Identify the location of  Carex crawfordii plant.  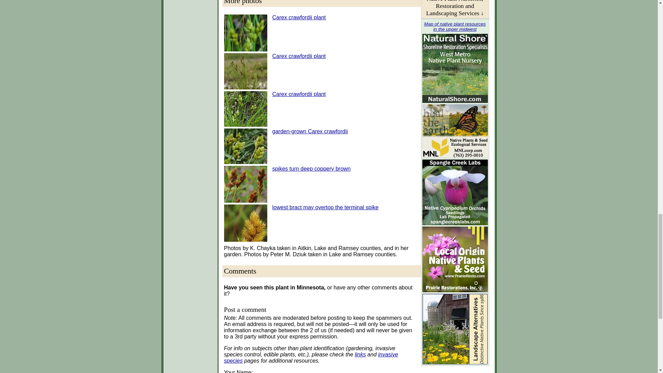
(298, 17).